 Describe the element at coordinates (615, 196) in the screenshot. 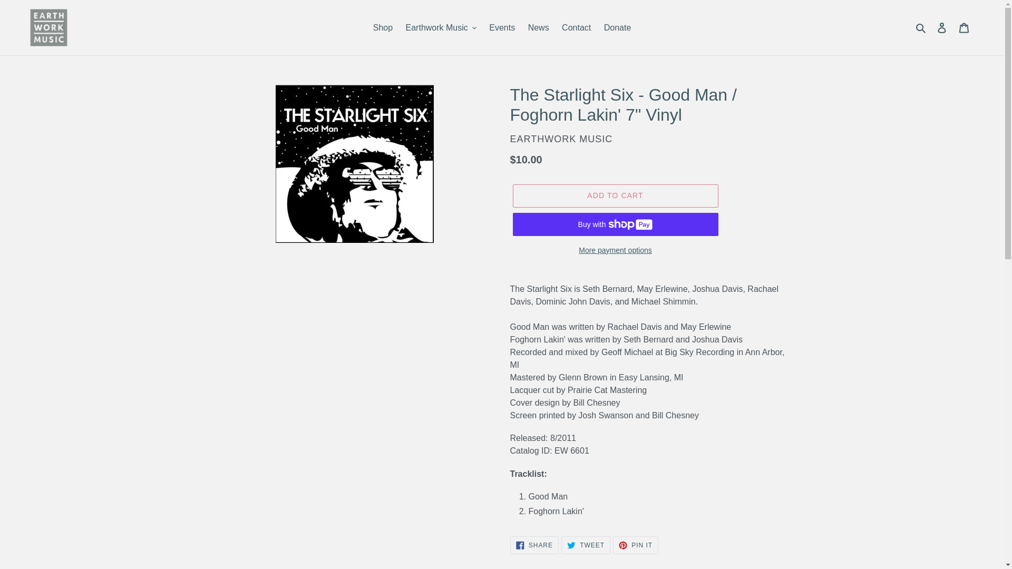

I see `ADD TO CART` at that location.